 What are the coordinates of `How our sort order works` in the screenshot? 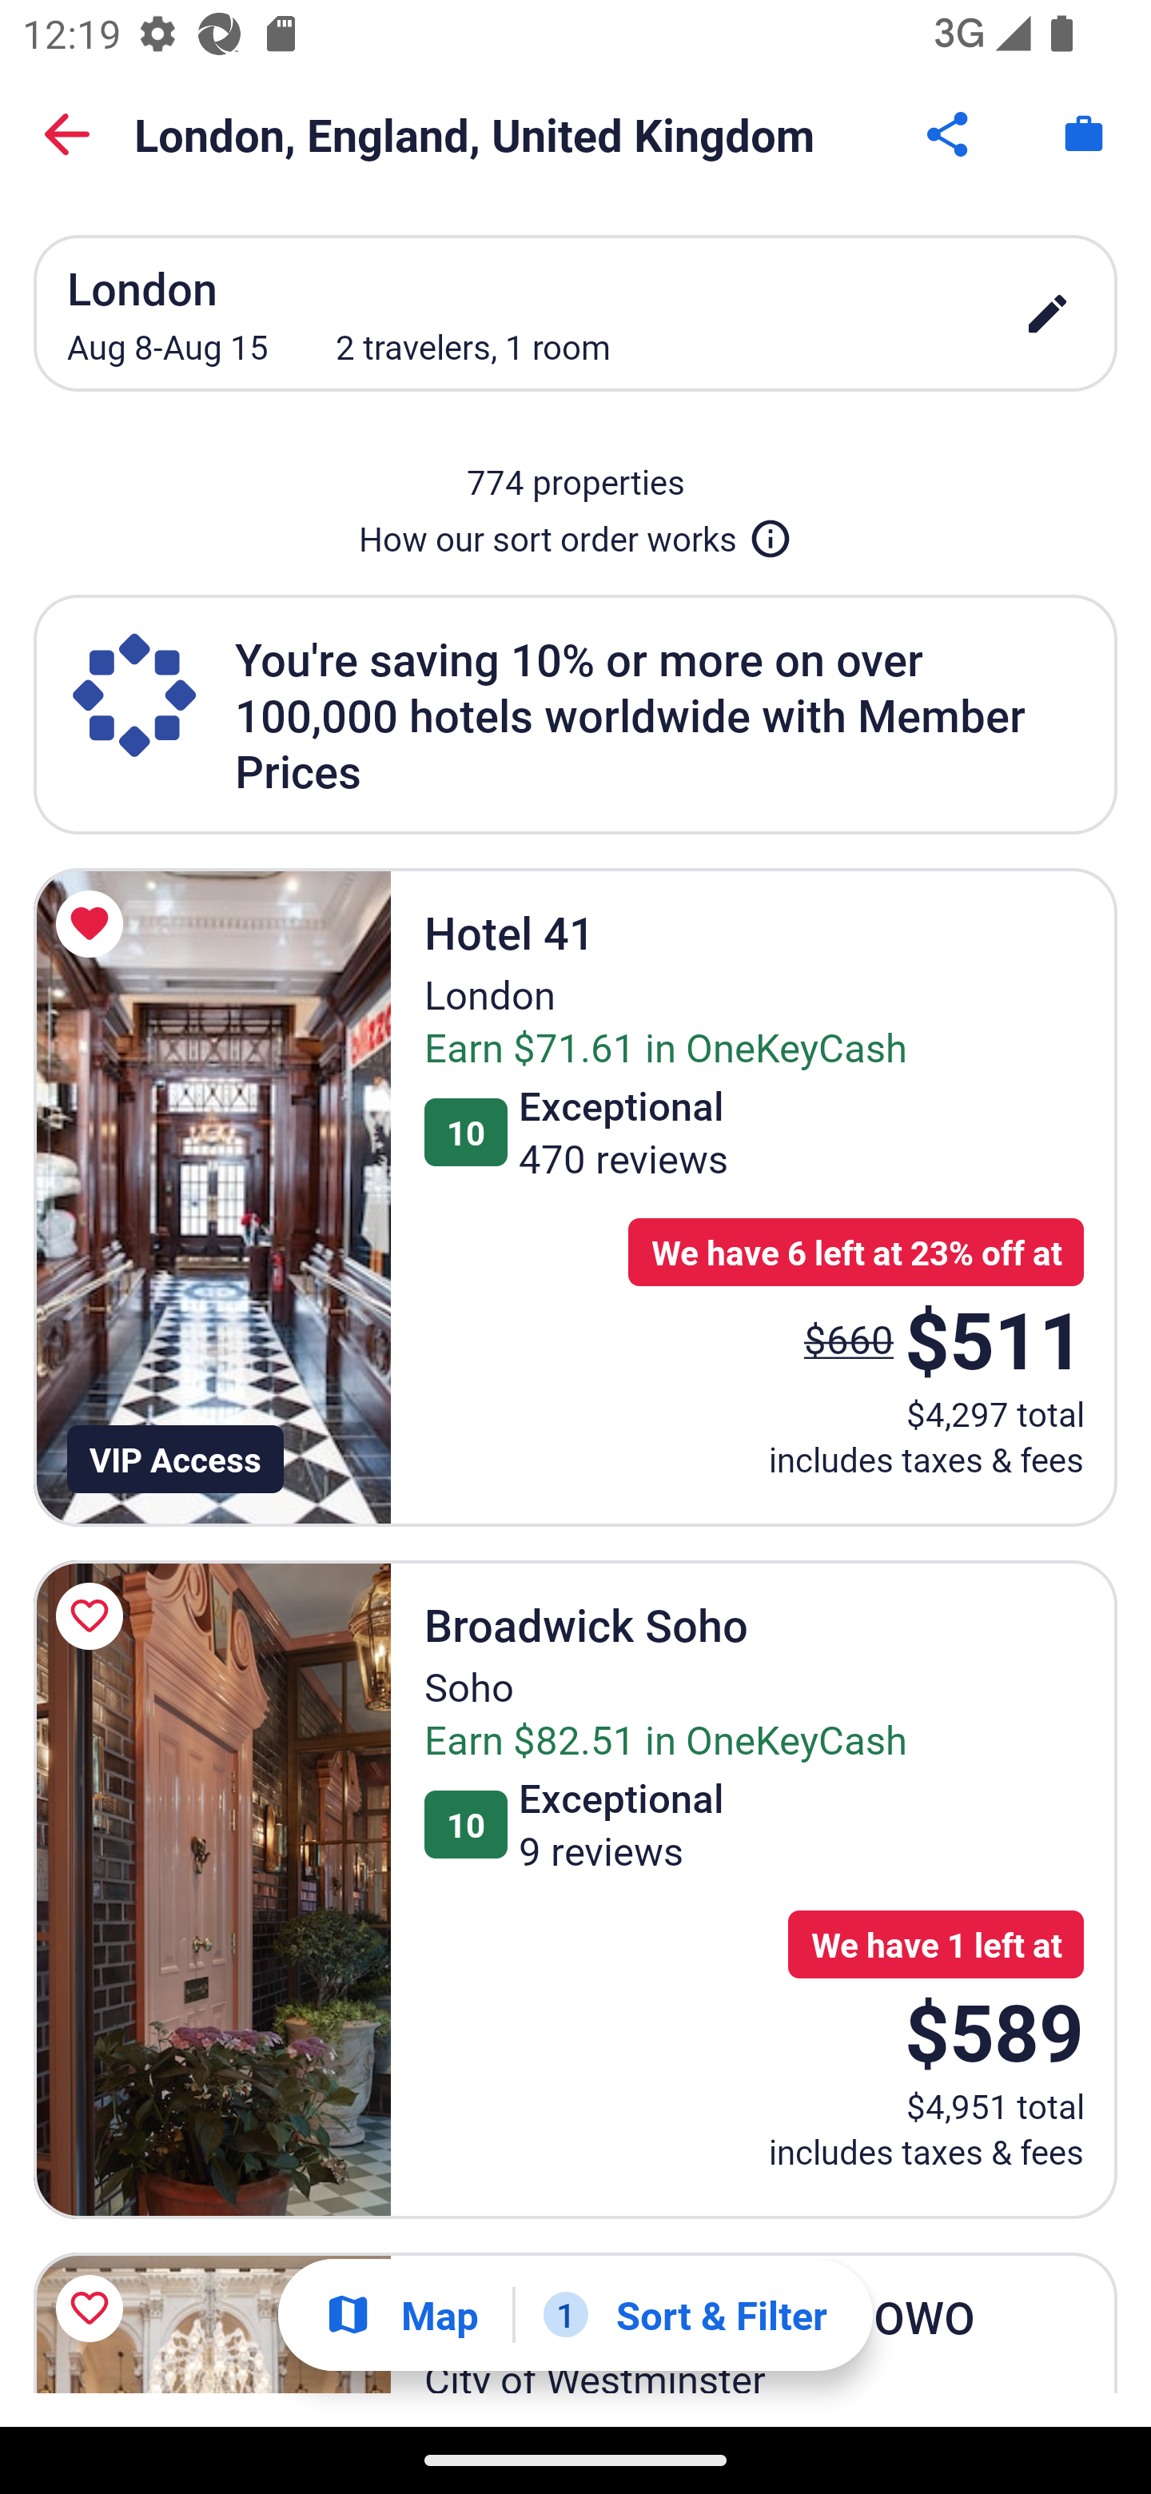 It's located at (575, 532).